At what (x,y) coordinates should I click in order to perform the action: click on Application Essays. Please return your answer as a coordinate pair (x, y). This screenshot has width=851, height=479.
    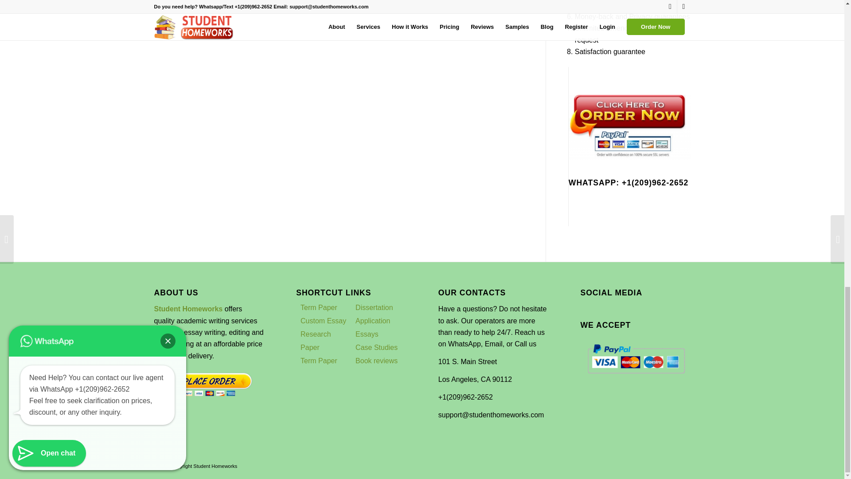
    Looking at the image, I should click on (372, 327).